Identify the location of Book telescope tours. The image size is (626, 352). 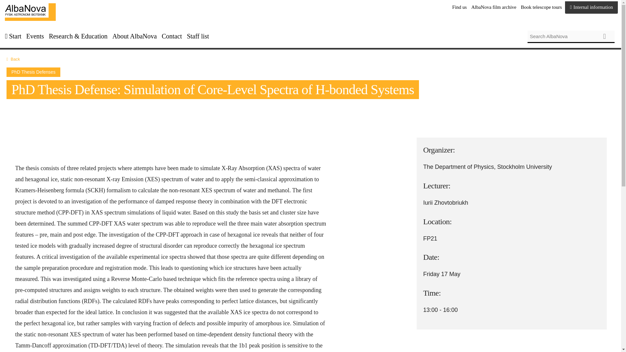
(541, 7).